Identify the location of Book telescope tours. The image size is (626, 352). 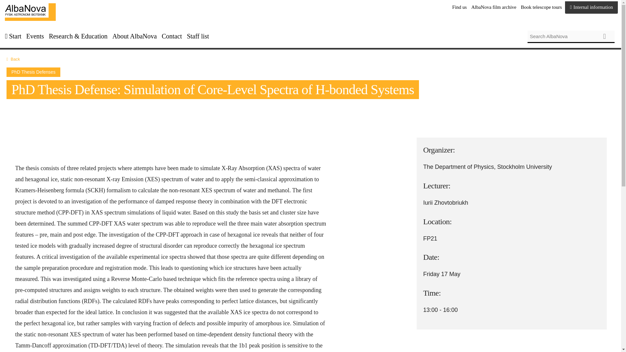
(541, 7).